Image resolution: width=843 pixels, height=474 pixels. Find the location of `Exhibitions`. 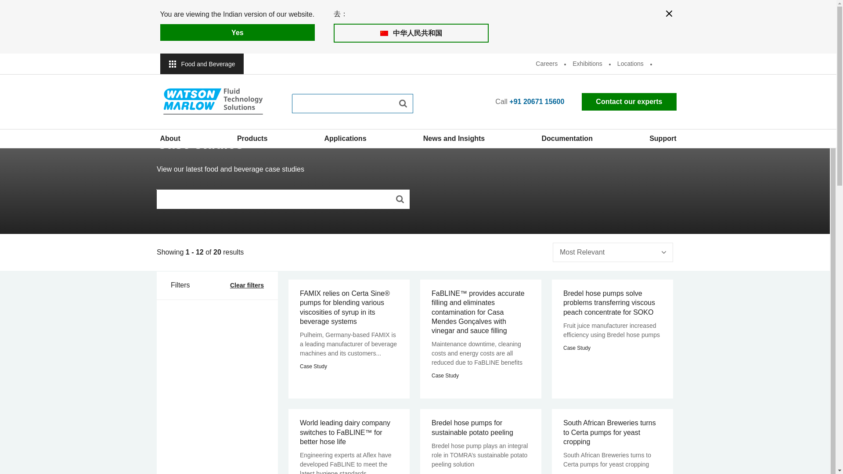

Exhibitions is located at coordinates (587, 64).